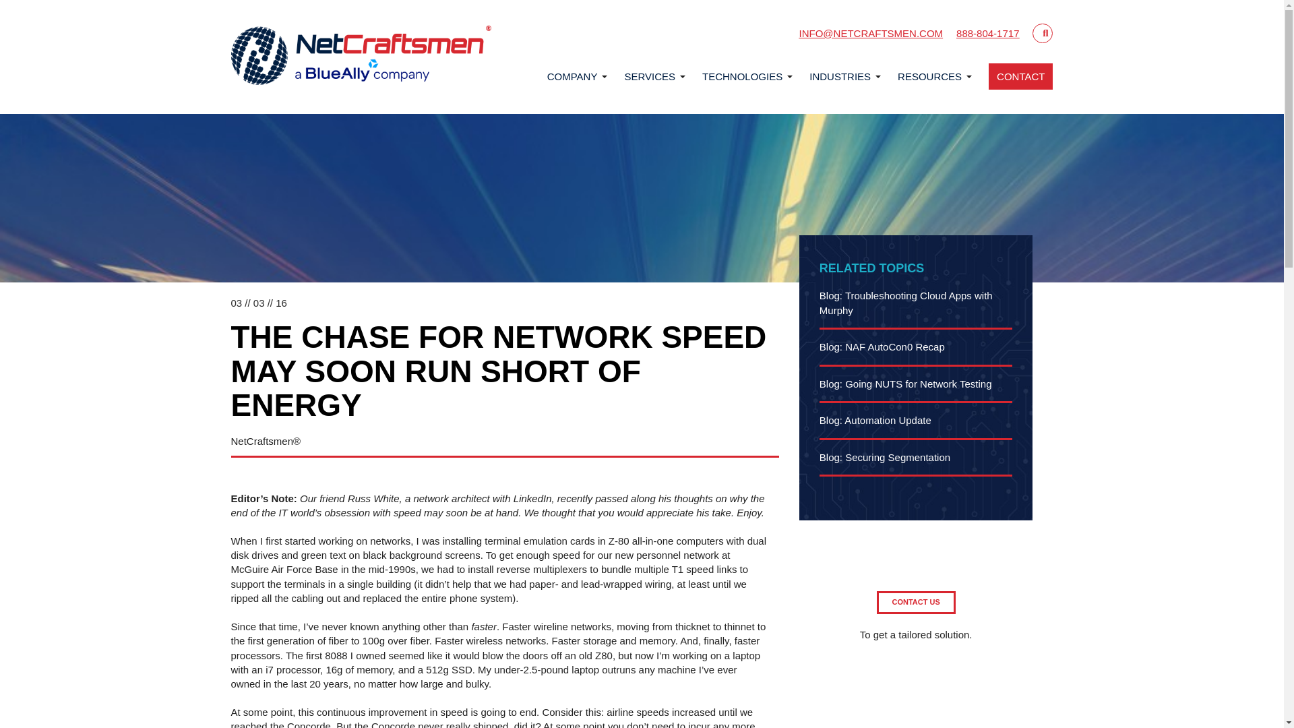  Describe the element at coordinates (573, 75) in the screenshot. I see `COMPANY` at that location.